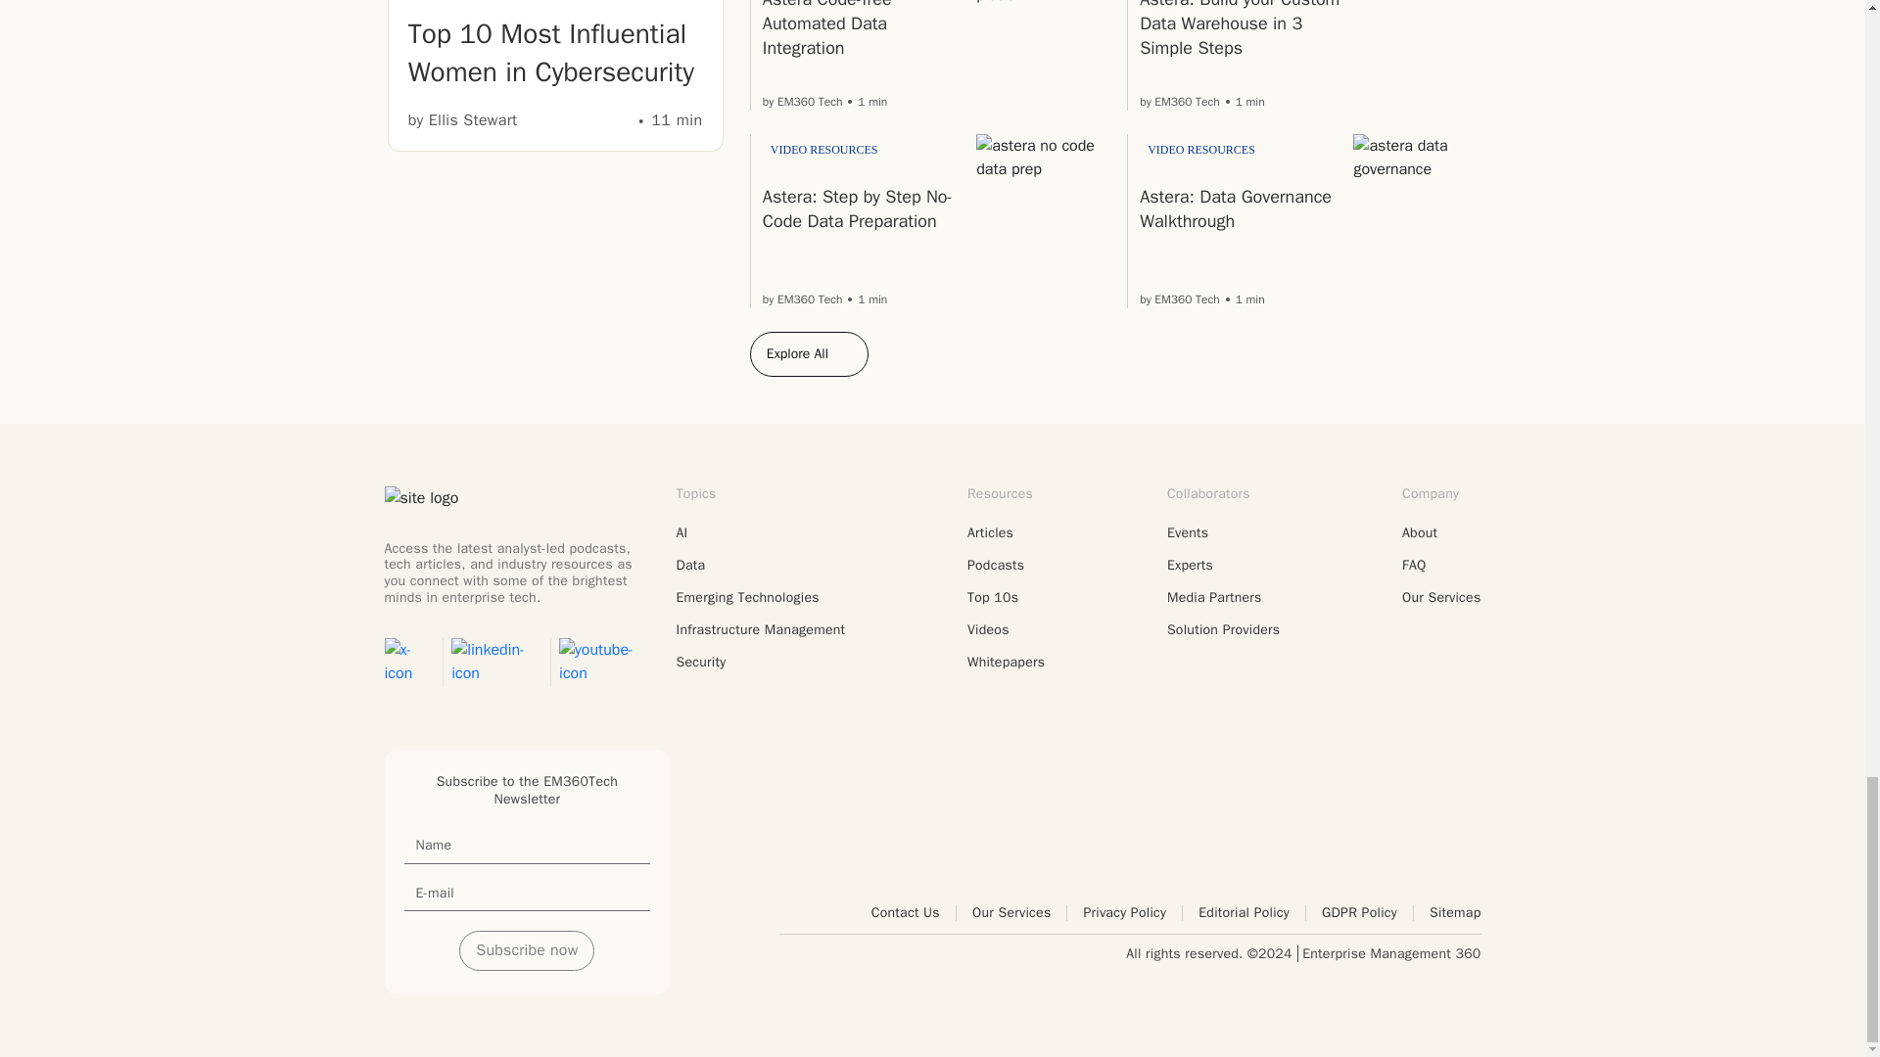  Describe the element at coordinates (1132, 912) in the screenshot. I see `Privacy Policy` at that location.